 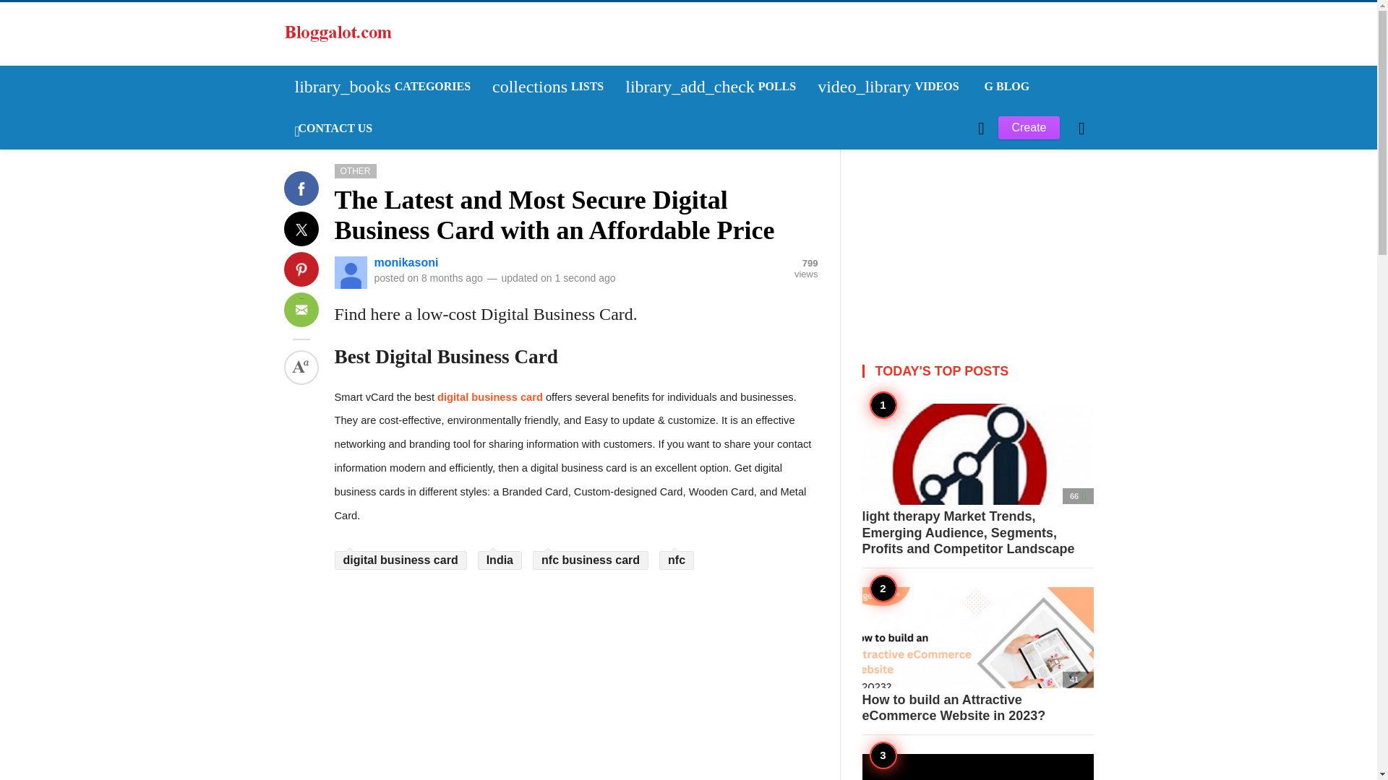 What do you see at coordinates (575, 677) in the screenshot?
I see `Advertisement` at bounding box center [575, 677].